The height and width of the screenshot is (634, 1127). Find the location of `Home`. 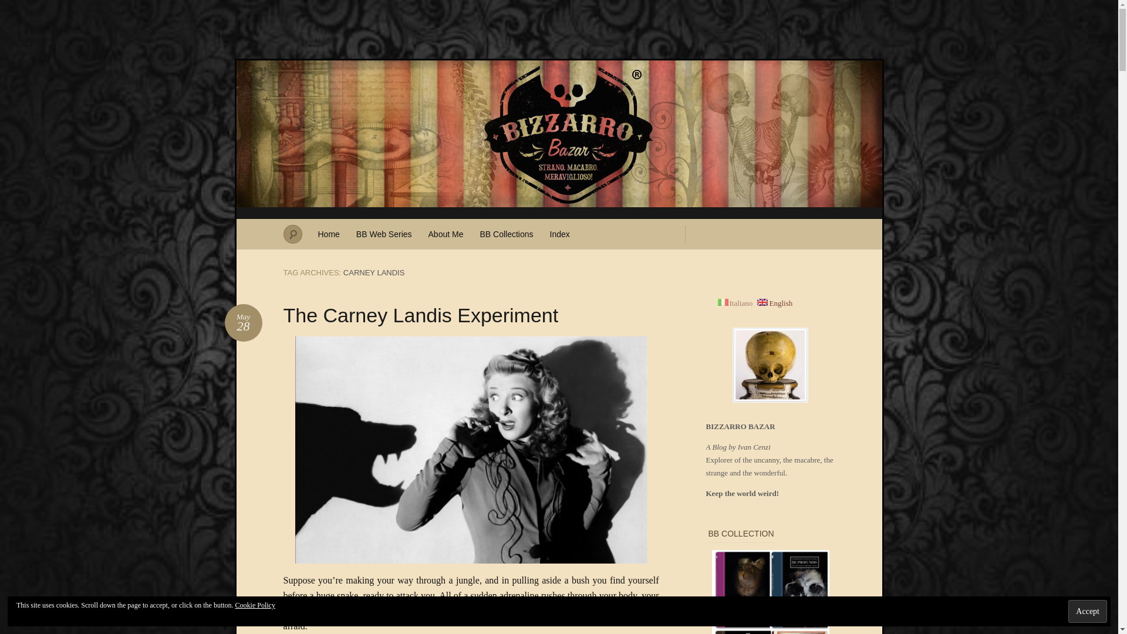

Home is located at coordinates (16, 6).